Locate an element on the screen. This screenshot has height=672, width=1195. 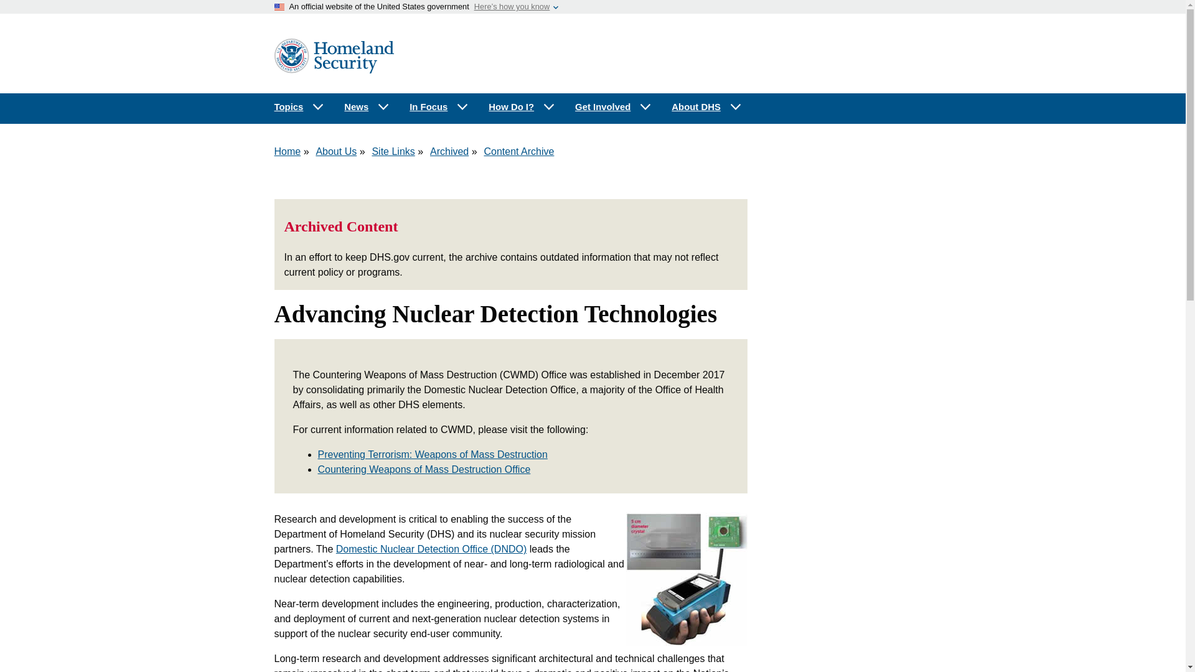
About Us is located at coordinates (335, 151).